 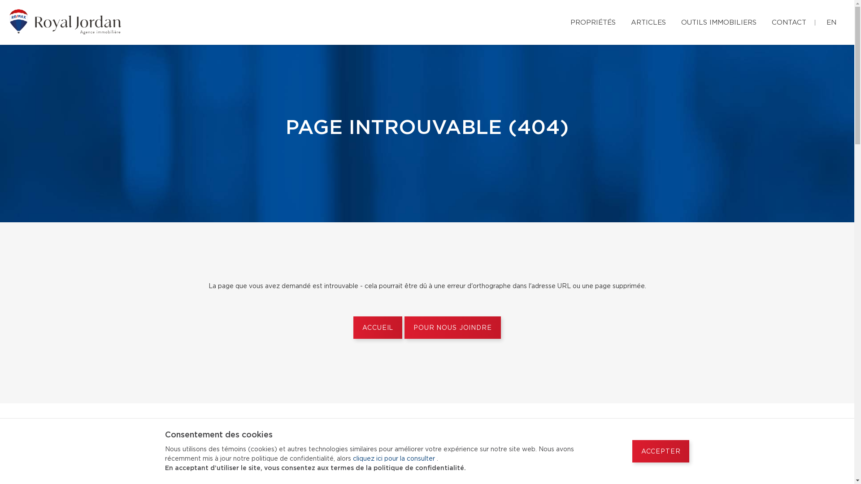 What do you see at coordinates (661, 451) in the screenshot?
I see `ACCEPTER` at bounding box center [661, 451].